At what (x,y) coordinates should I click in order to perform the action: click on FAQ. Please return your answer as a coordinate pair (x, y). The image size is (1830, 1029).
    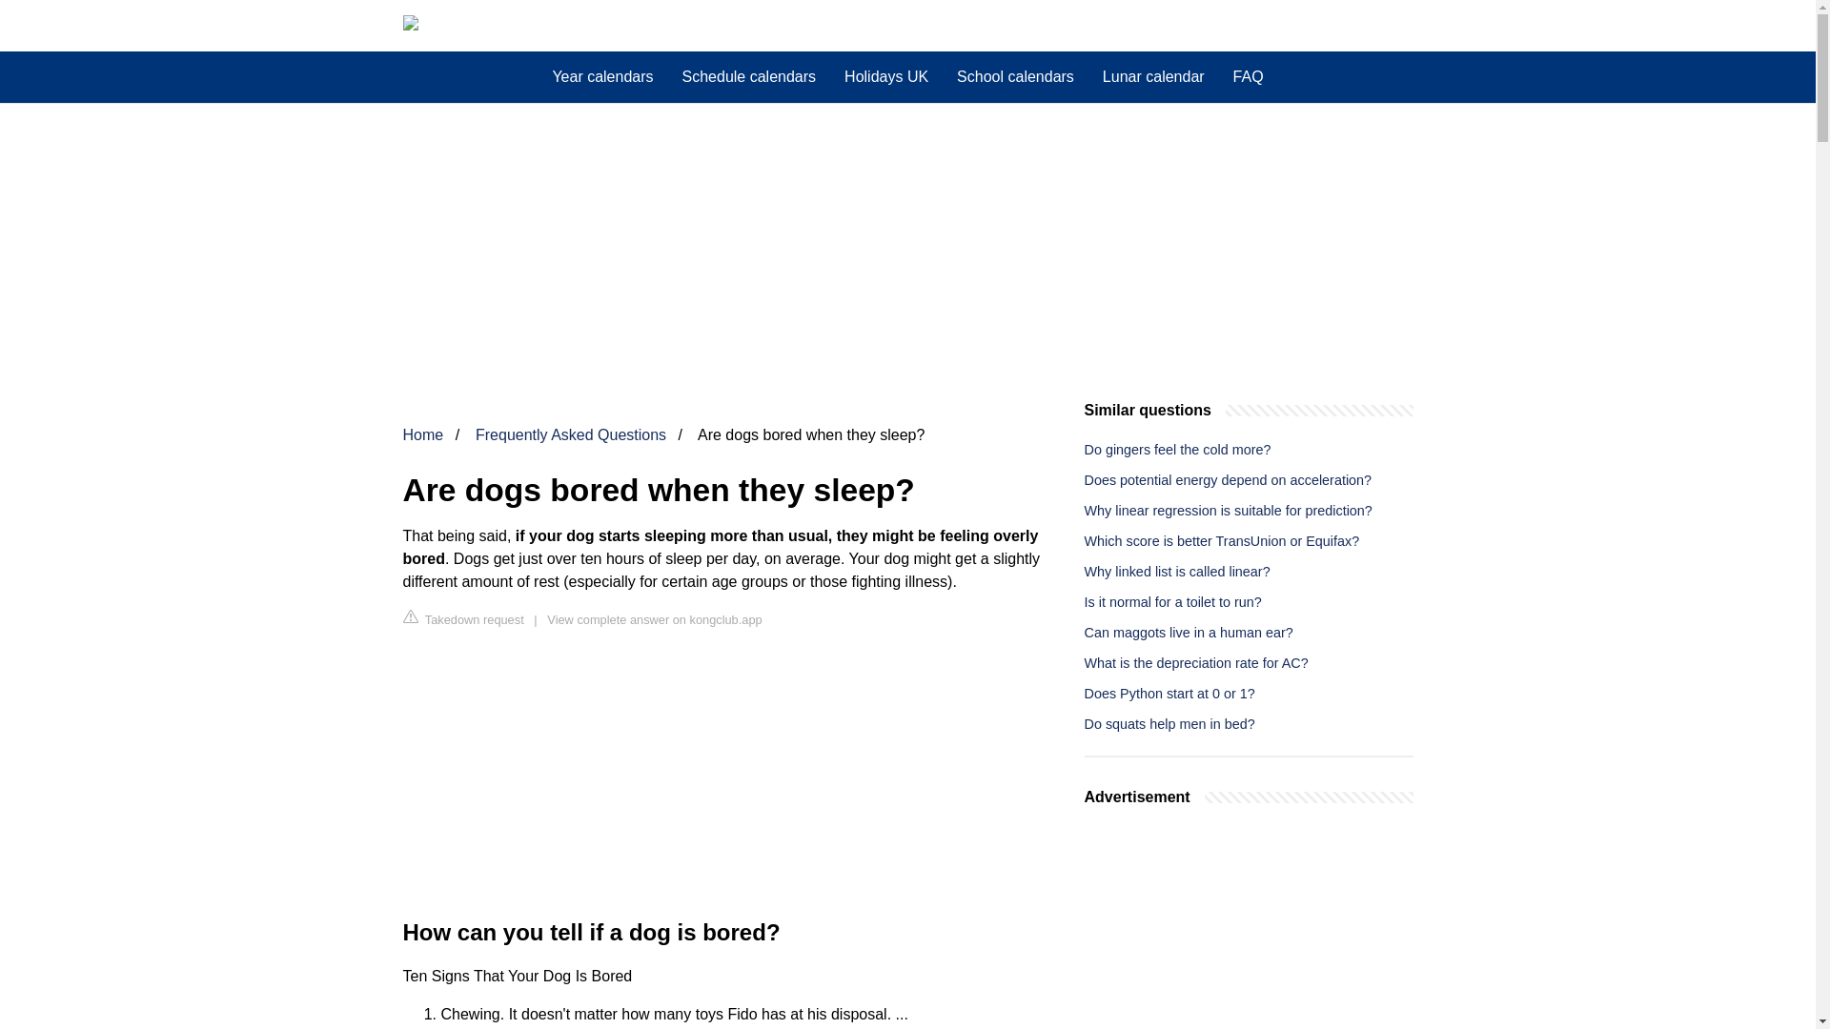
    Looking at the image, I should click on (1248, 77).